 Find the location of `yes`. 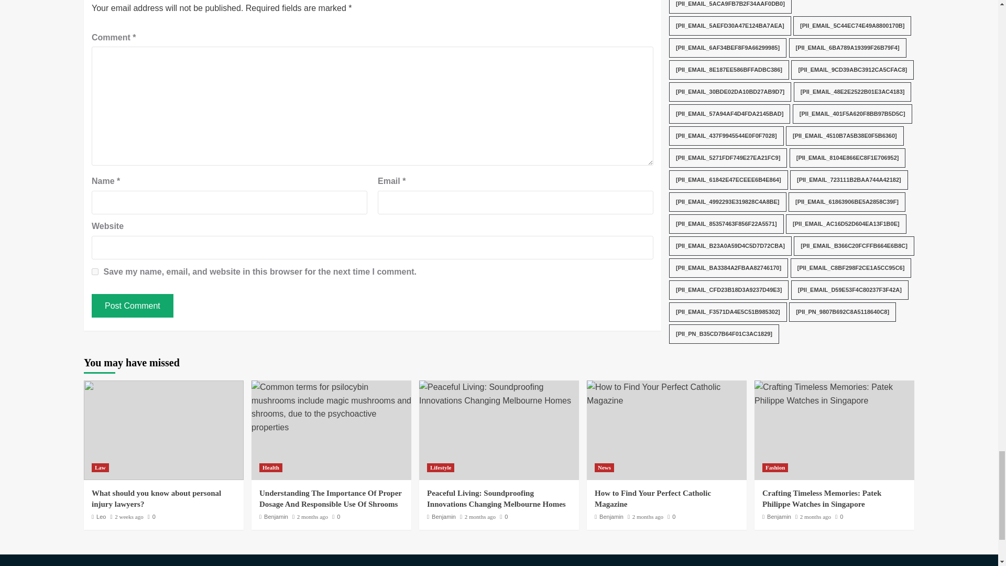

yes is located at coordinates (95, 271).